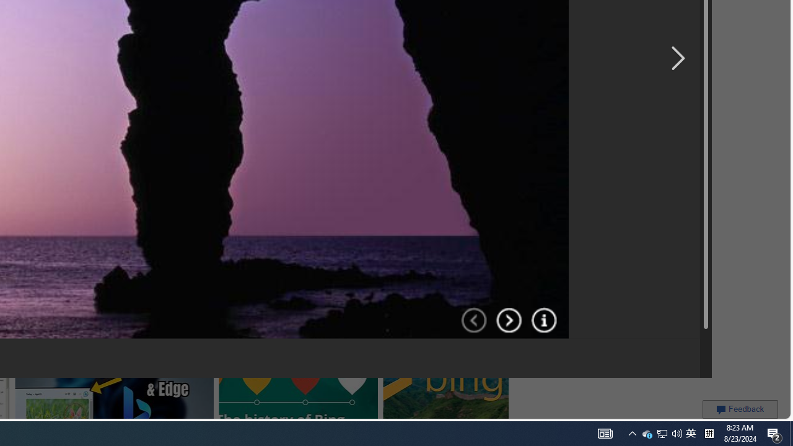 The image size is (793, 446). What do you see at coordinates (287, 10) in the screenshot?
I see `microsoft bing` at bounding box center [287, 10].